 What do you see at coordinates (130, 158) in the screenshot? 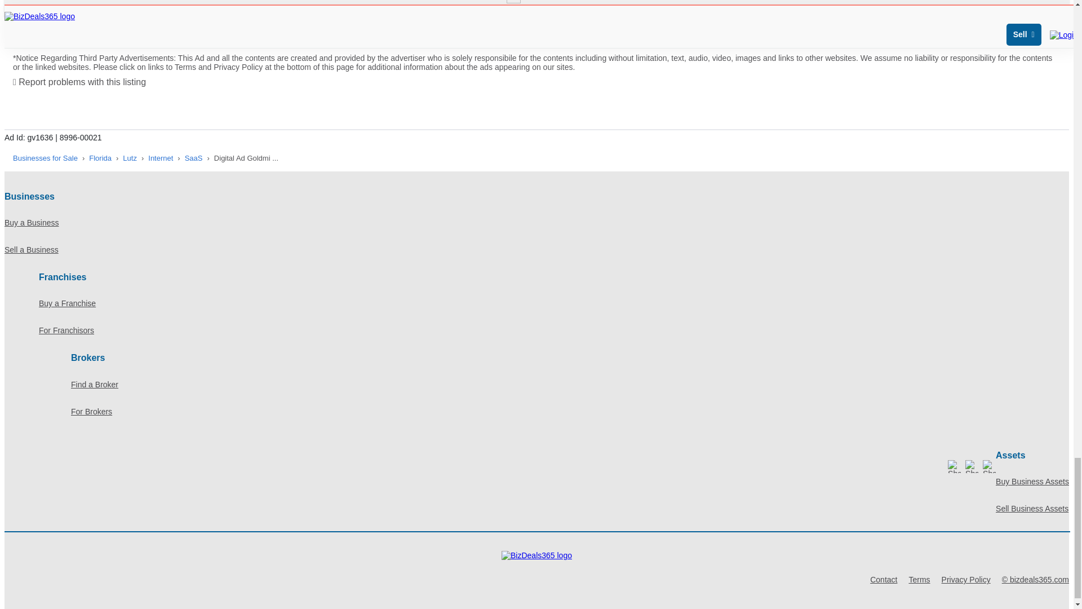
I see `Lutz, FL Businesses For Sale` at bounding box center [130, 158].